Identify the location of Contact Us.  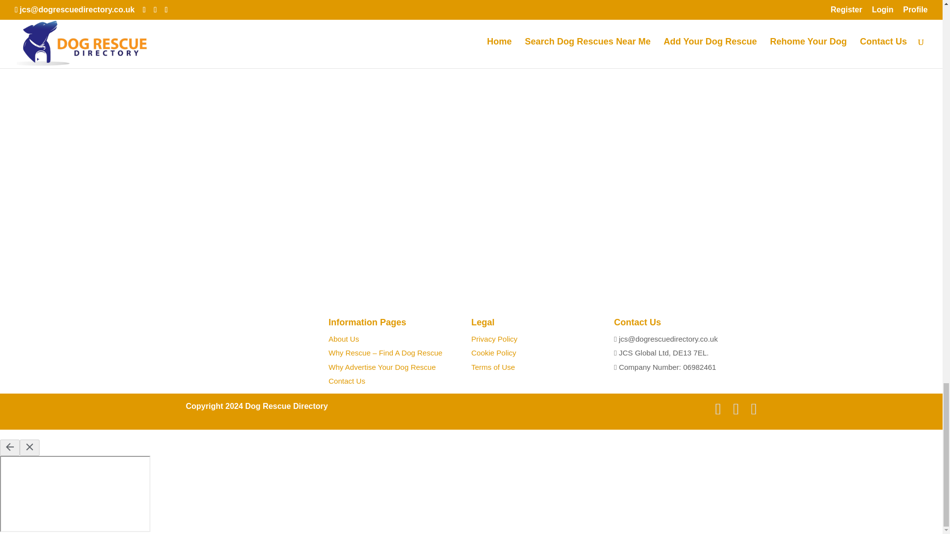
(346, 381).